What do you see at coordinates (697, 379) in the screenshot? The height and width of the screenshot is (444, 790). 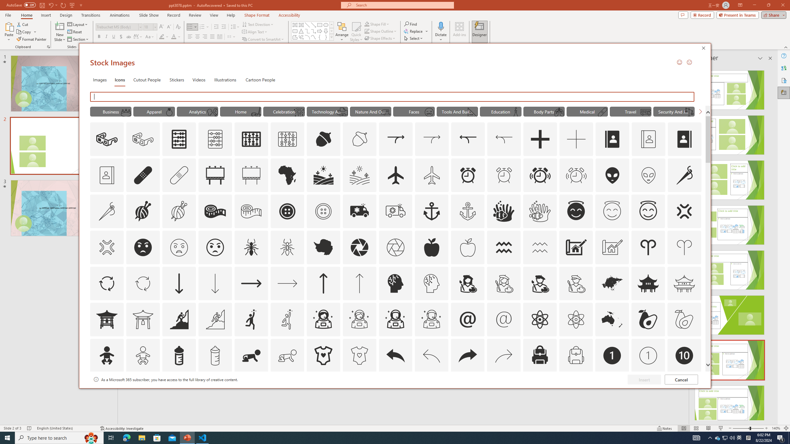 I see `Thumbnail` at bounding box center [697, 379].